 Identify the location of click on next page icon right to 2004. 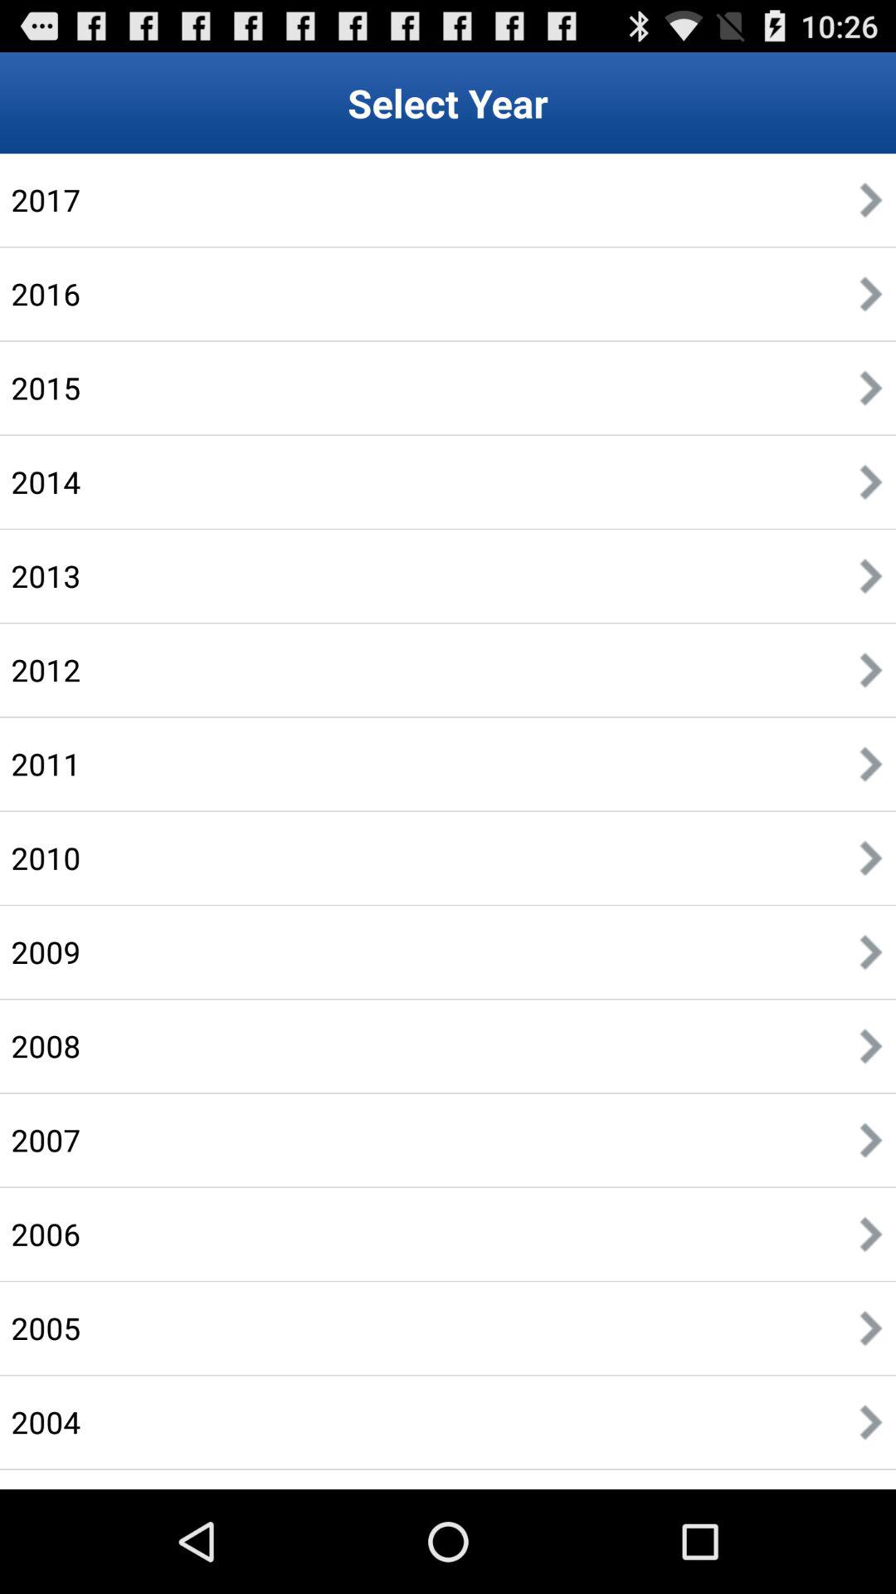
(871, 1422).